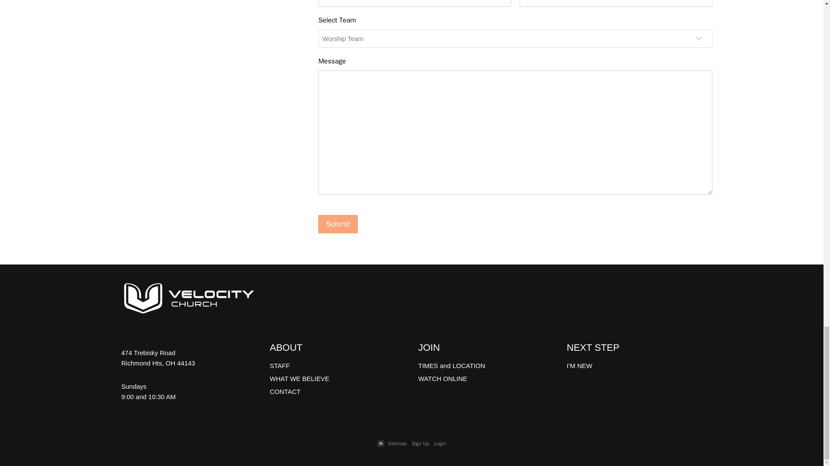 Image resolution: width=830 pixels, height=466 pixels. What do you see at coordinates (440, 443) in the screenshot?
I see `Login` at bounding box center [440, 443].